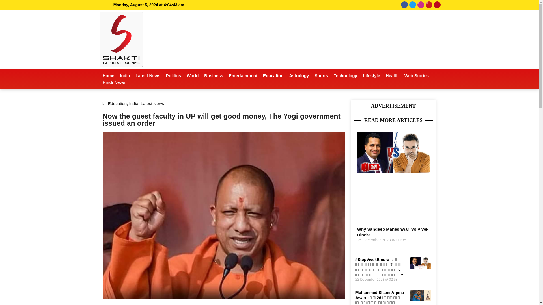  What do you see at coordinates (371, 75) in the screenshot?
I see `Lifestyle` at bounding box center [371, 75].